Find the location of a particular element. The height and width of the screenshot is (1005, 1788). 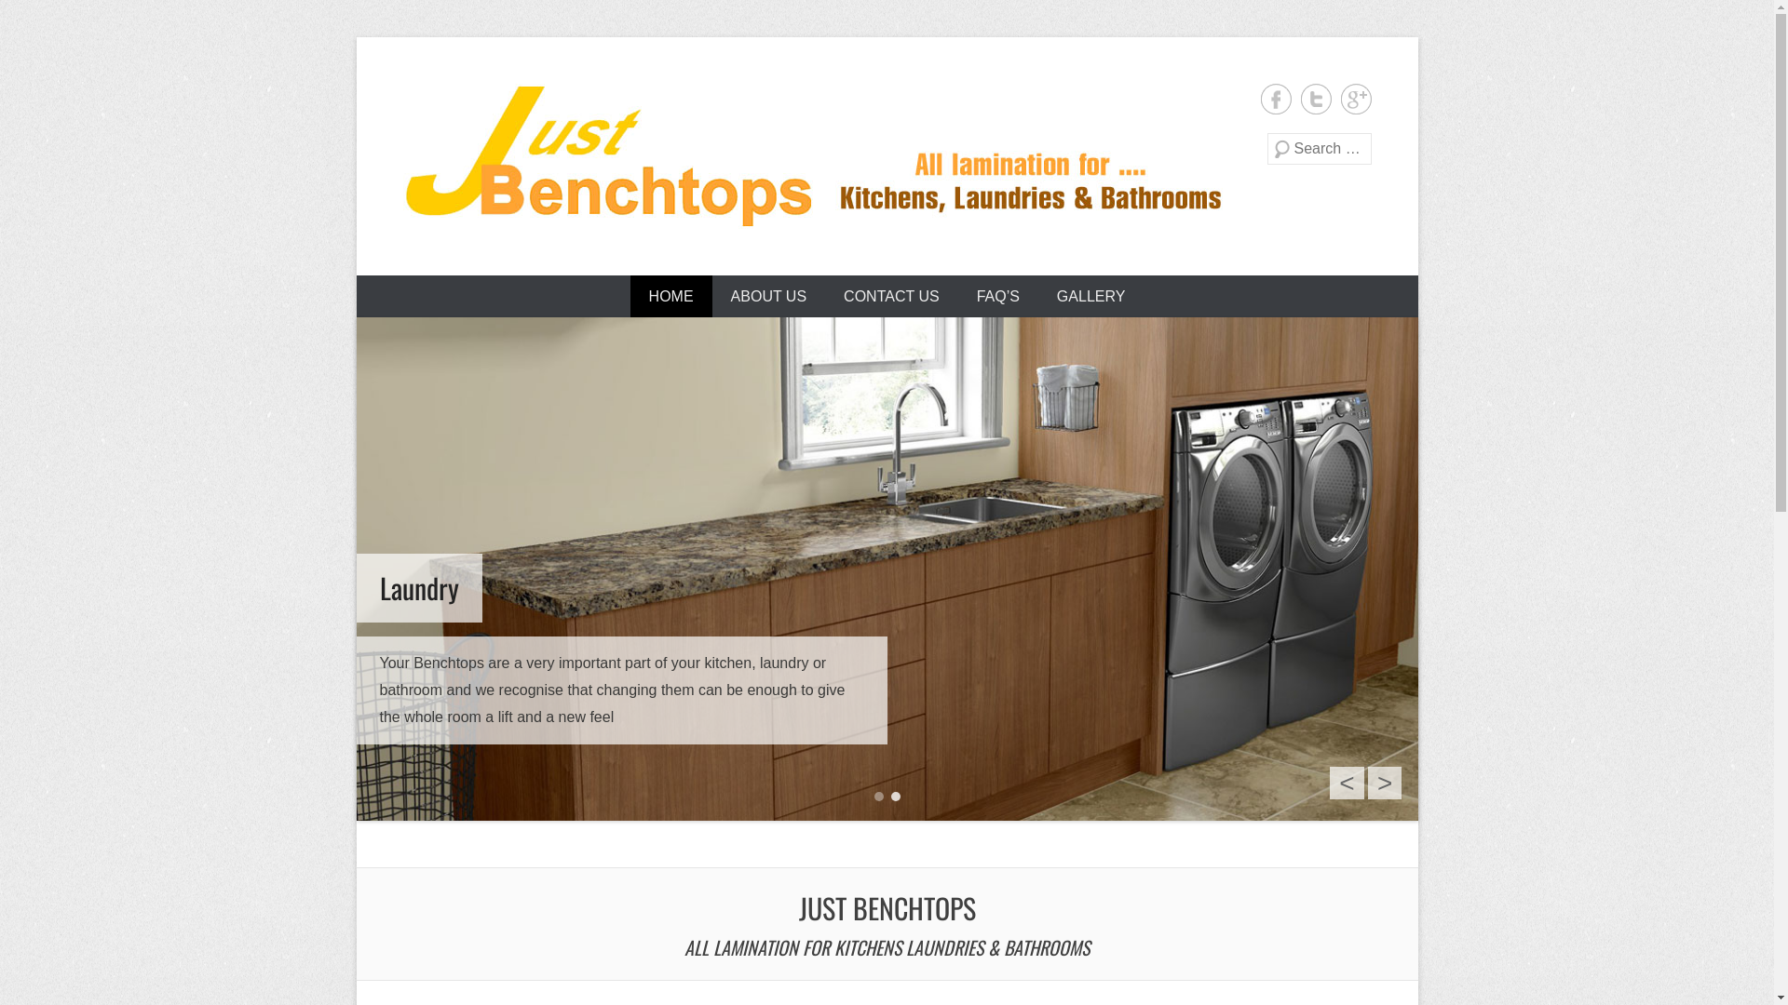

Just Benchtops is located at coordinates (812, 156).